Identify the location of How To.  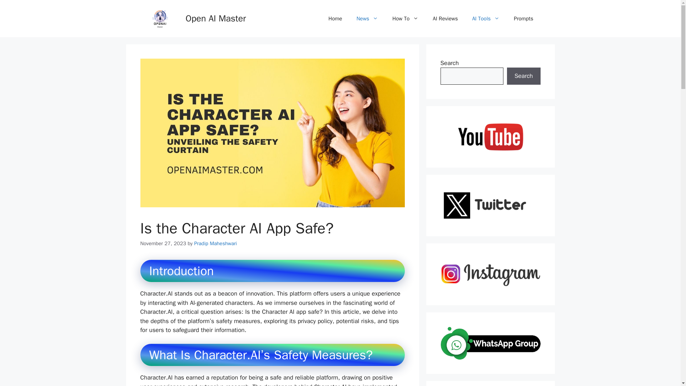
(405, 19).